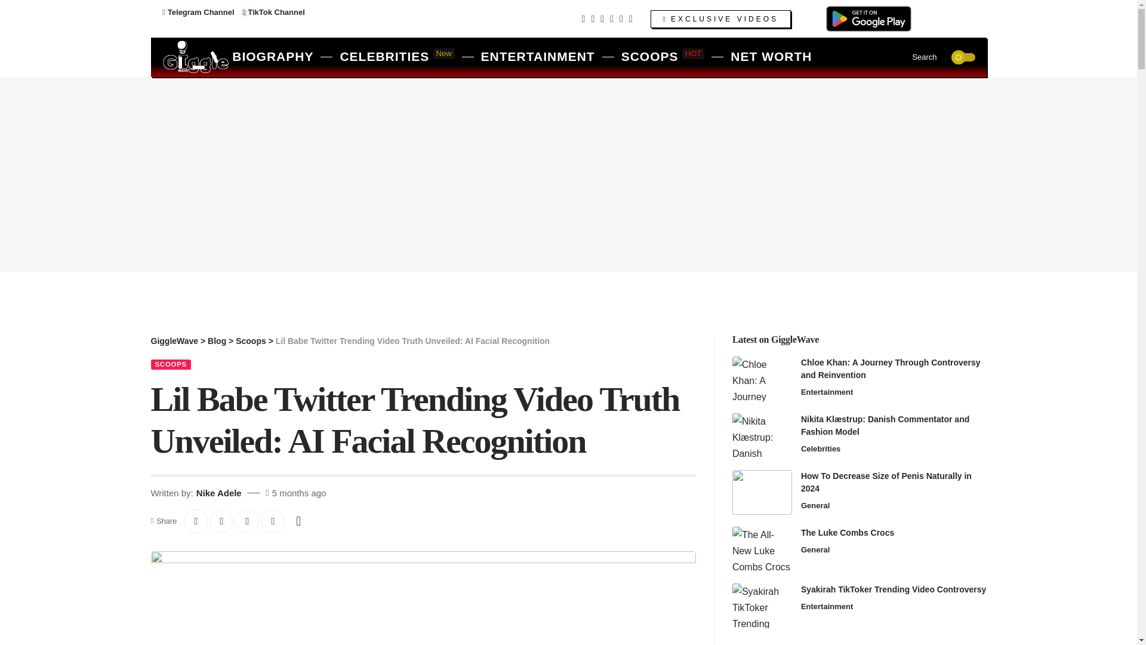 The image size is (1146, 645). What do you see at coordinates (396, 57) in the screenshot?
I see `Chloe Khan: A Journey Through Controversy and Reinvention` at bounding box center [396, 57].